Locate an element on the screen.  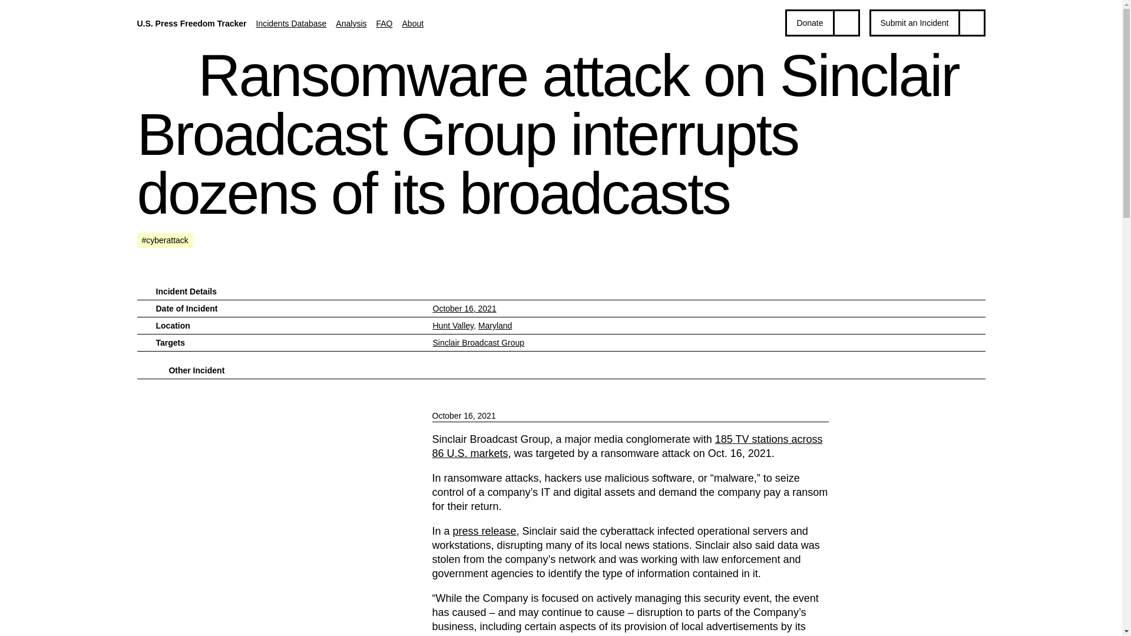
Hunt Valley is located at coordinates (452, 325).